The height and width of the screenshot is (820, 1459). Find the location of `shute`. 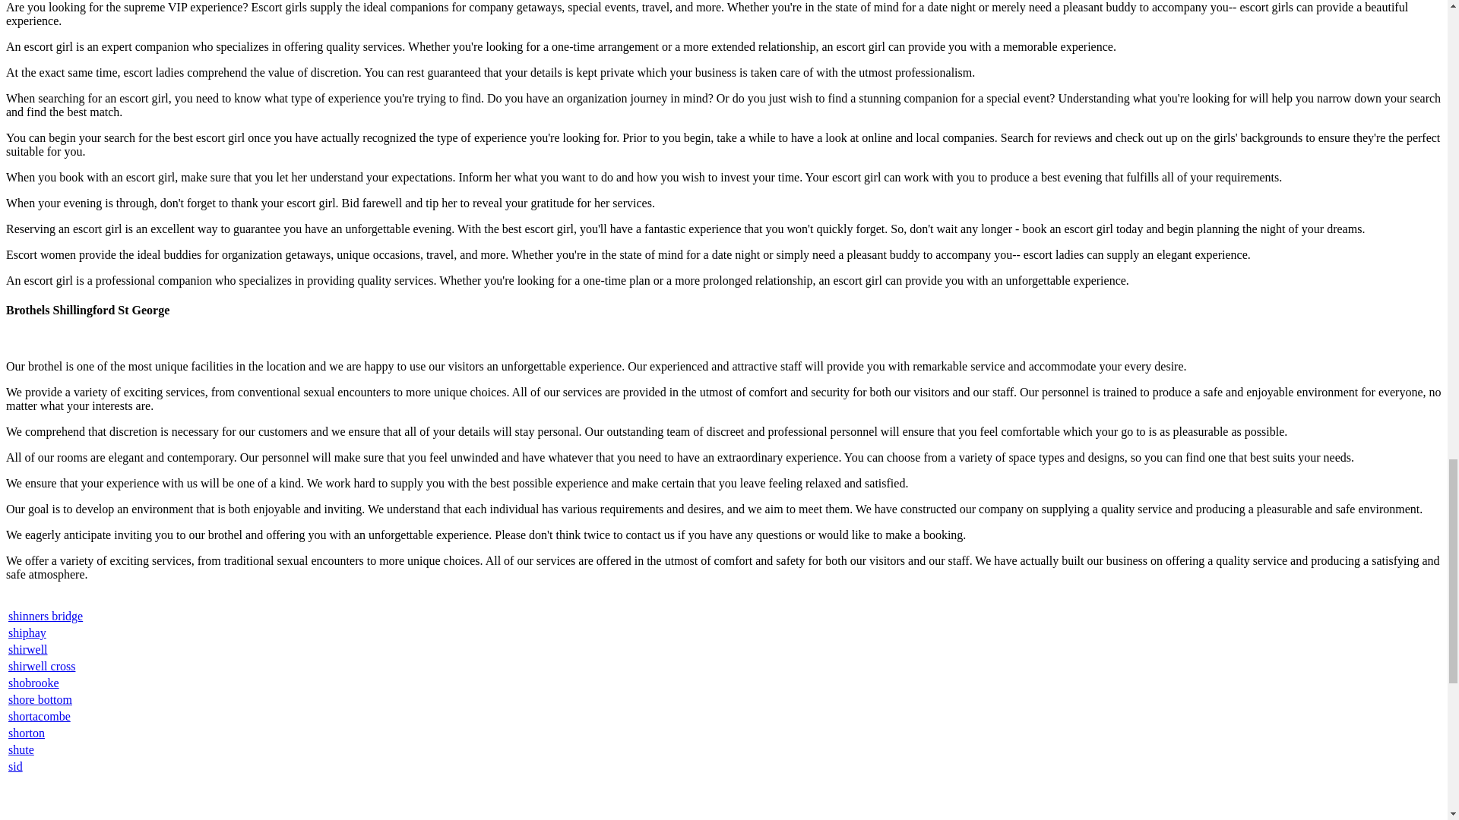

shute is located at coordinates (21, 749).